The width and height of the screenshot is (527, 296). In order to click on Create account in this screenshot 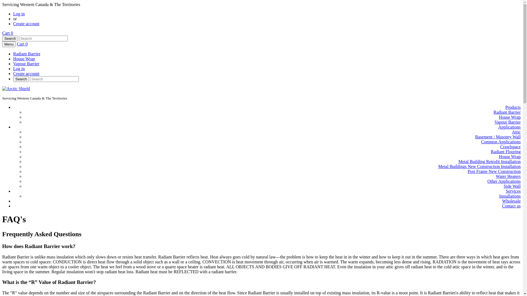, I will do `click(26, 73)`.